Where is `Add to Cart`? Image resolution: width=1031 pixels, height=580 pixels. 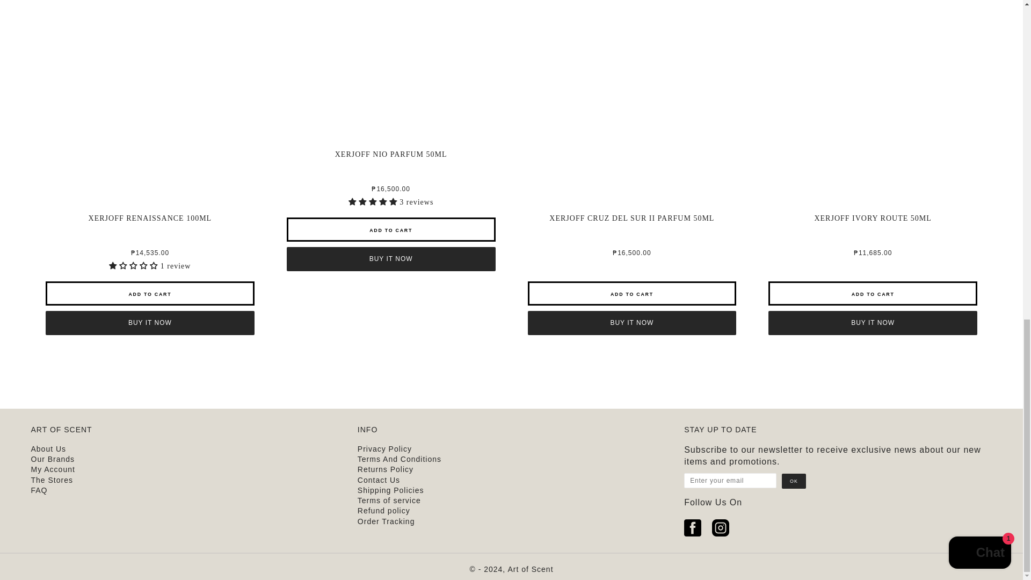 Add to Cart is located at coordinates (873, 293).